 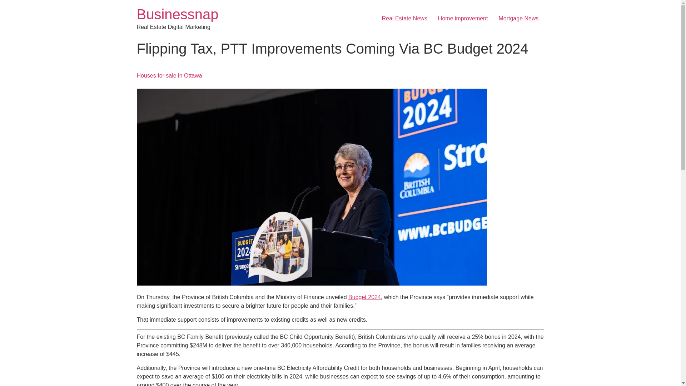 I want to click on Houses for sale in Ottawa, so click(x=169, y=76).